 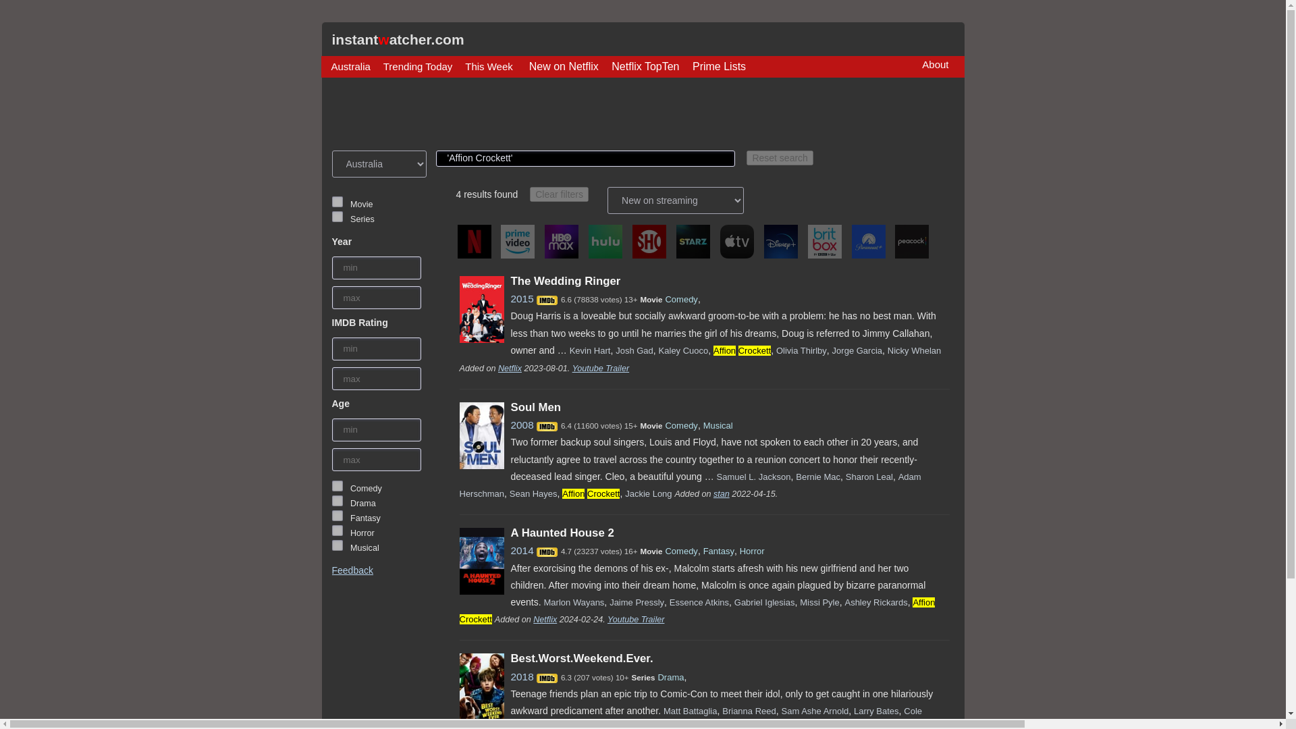 What do you see at coordinates (352, 570) in the screenshot?
I see `Feedback` at bounding box center [352, 570].